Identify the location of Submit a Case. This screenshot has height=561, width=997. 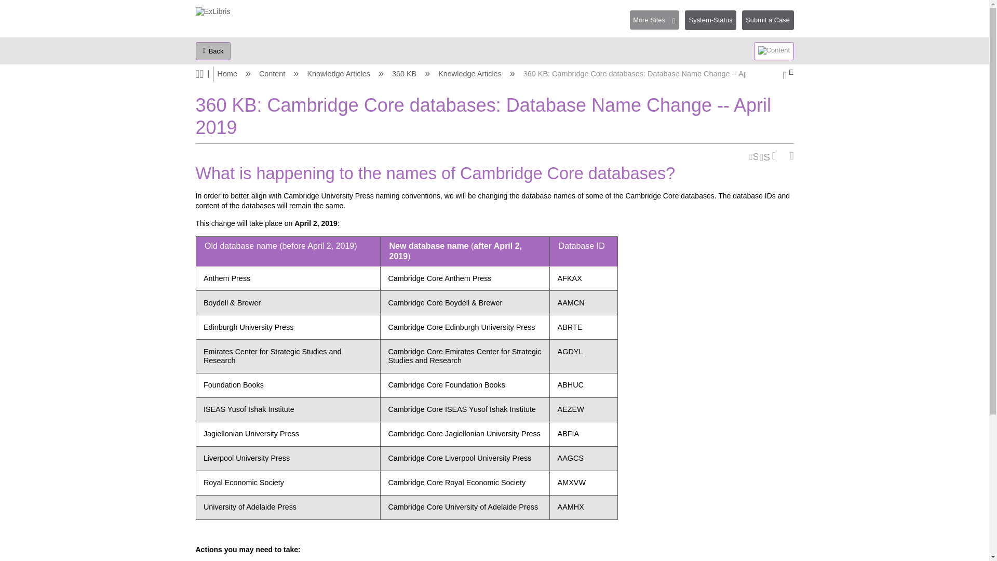
(767, 20).